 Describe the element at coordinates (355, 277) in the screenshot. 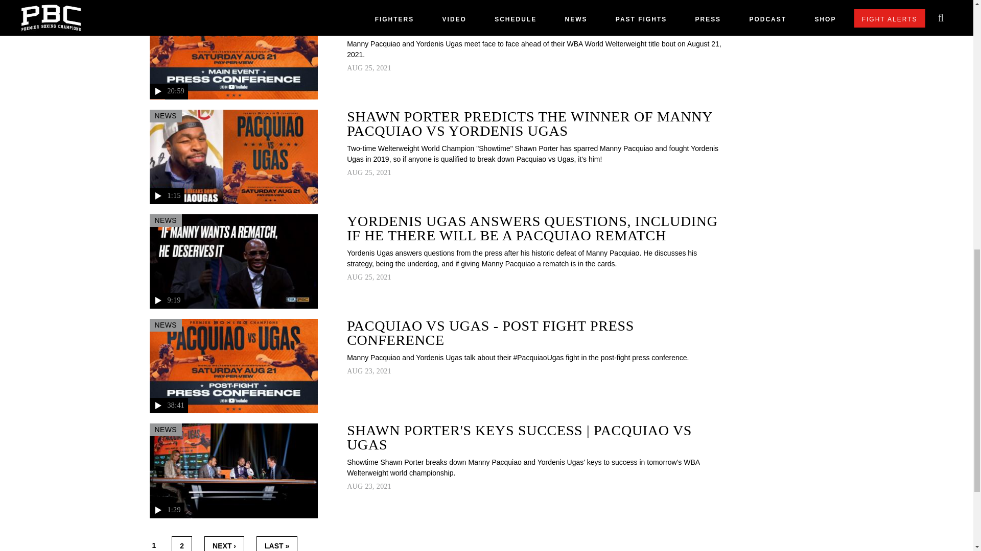

I see `August` at that location.